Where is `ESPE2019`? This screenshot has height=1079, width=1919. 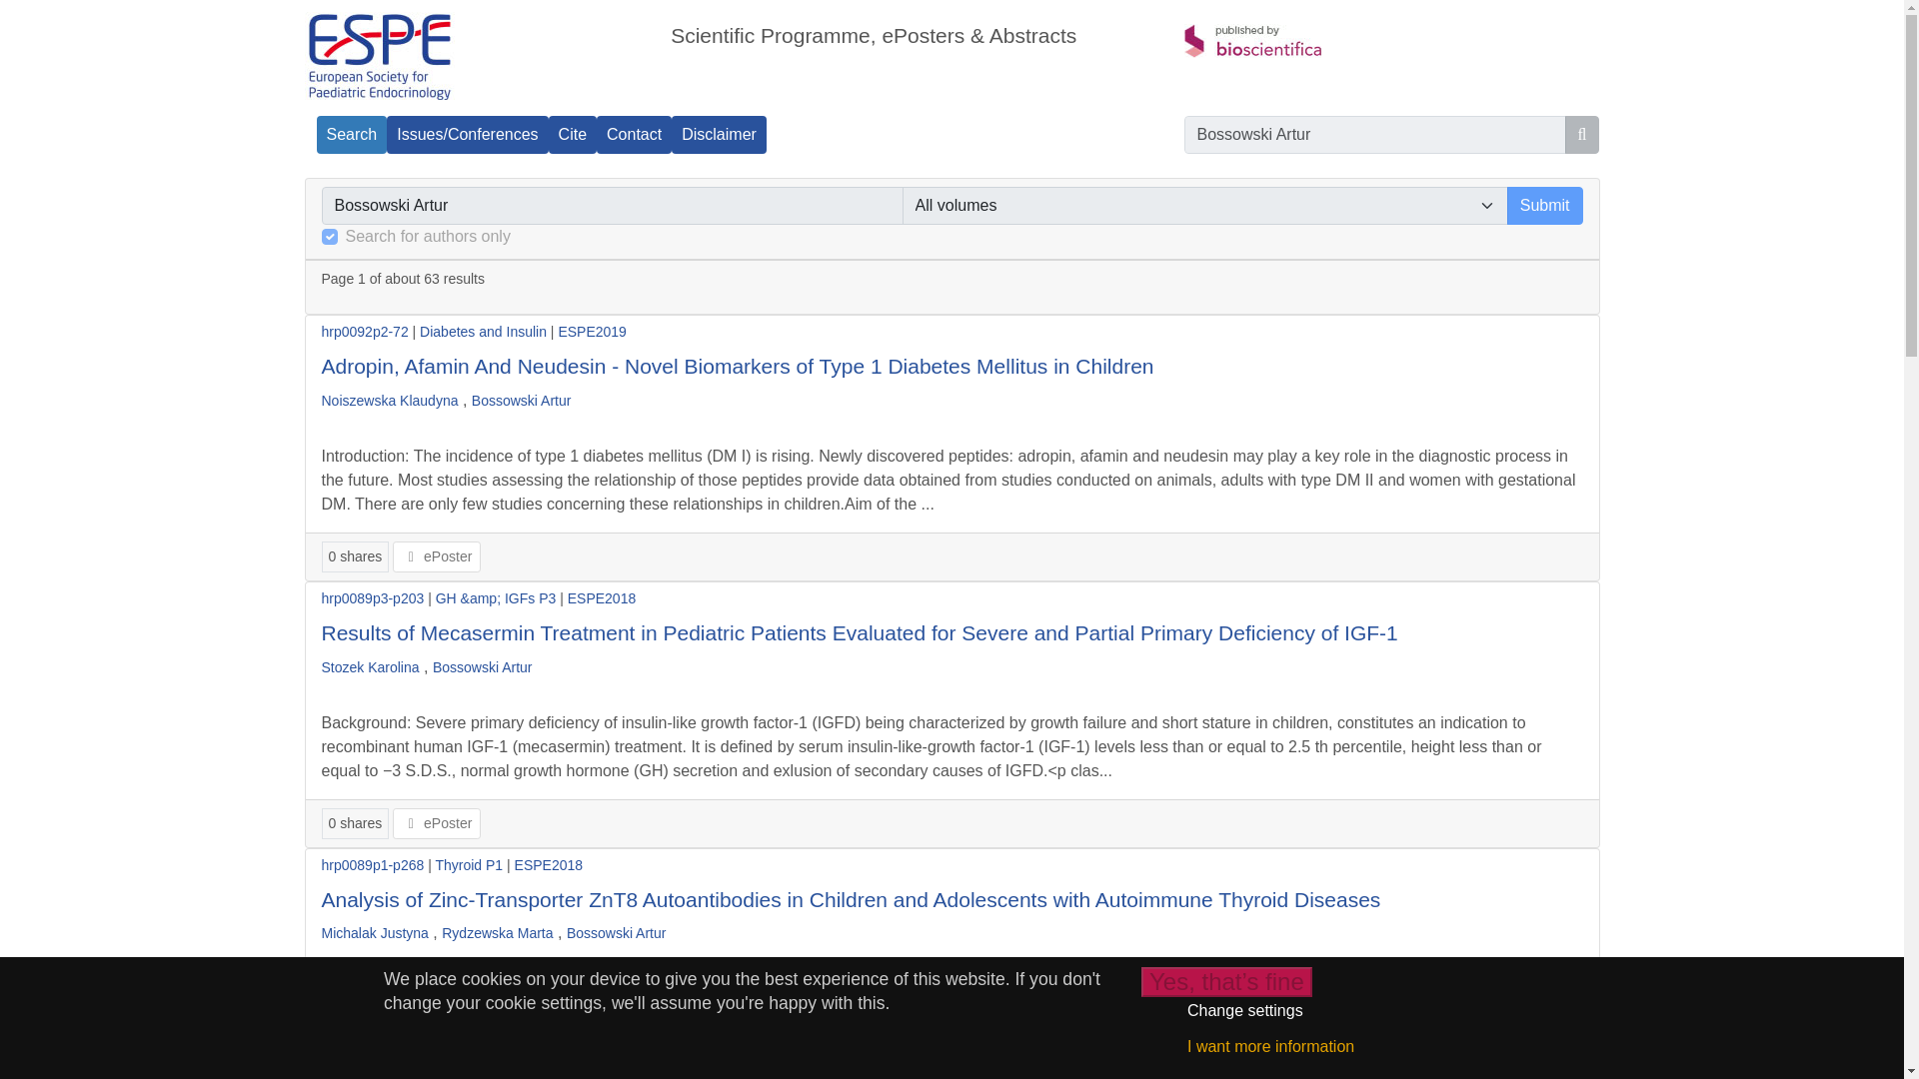
ESPE2019 is located at coordinates (592, 332).